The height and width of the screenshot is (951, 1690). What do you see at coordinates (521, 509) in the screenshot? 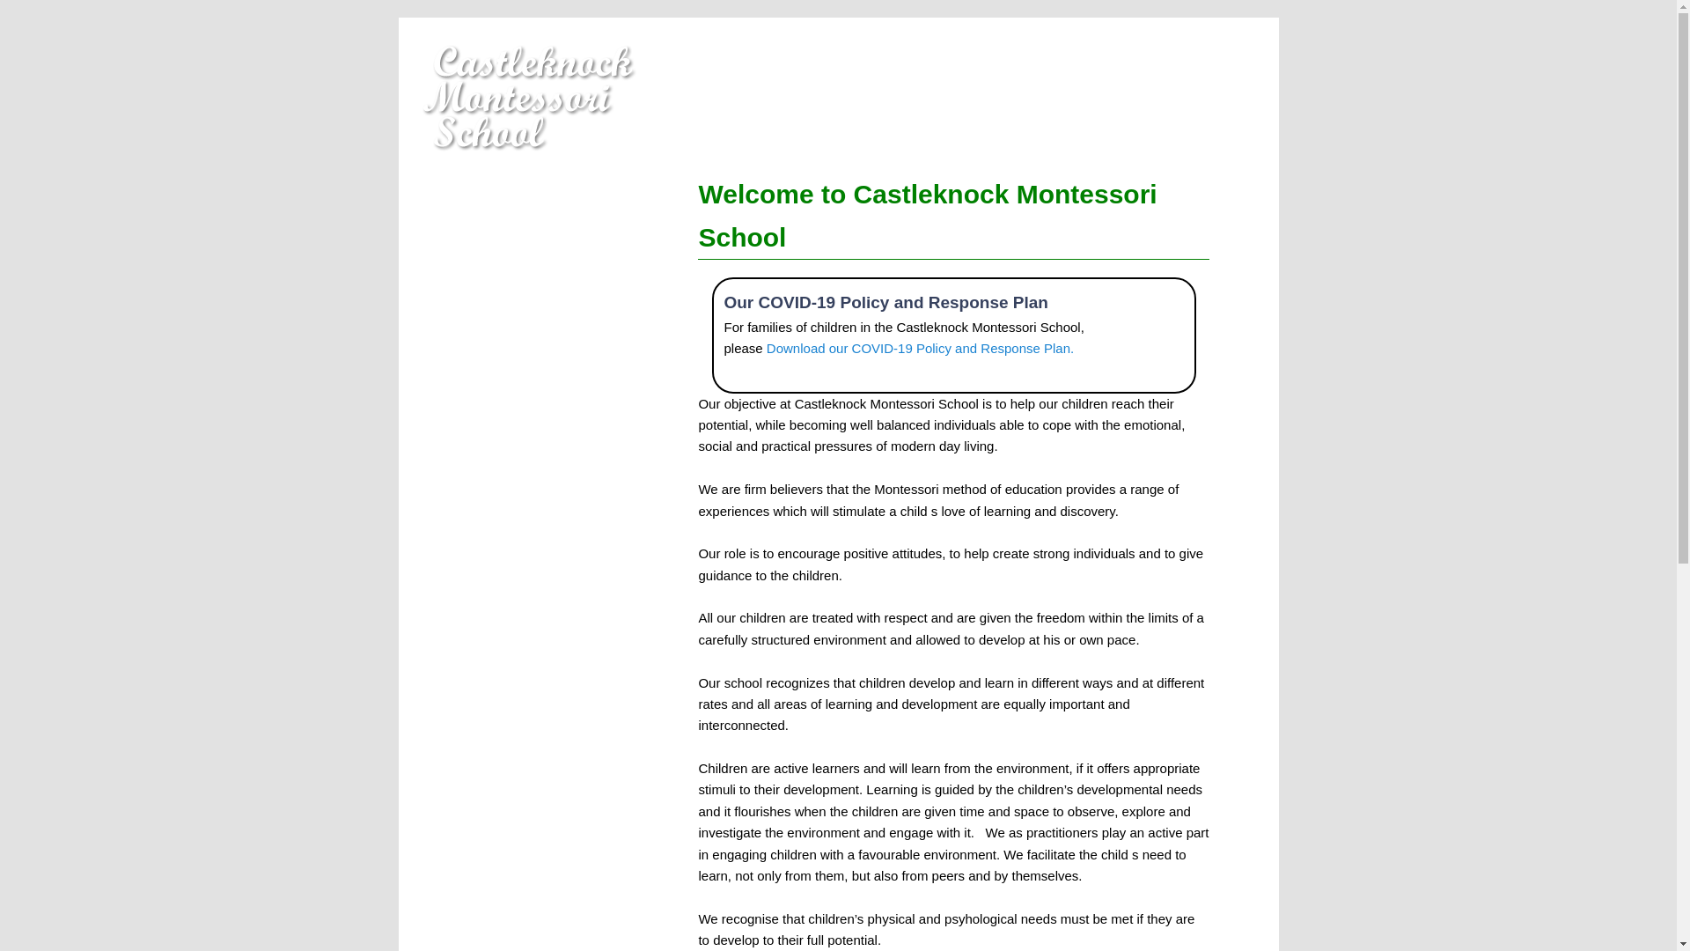
I see `Location` at bounding box center [521, 509].